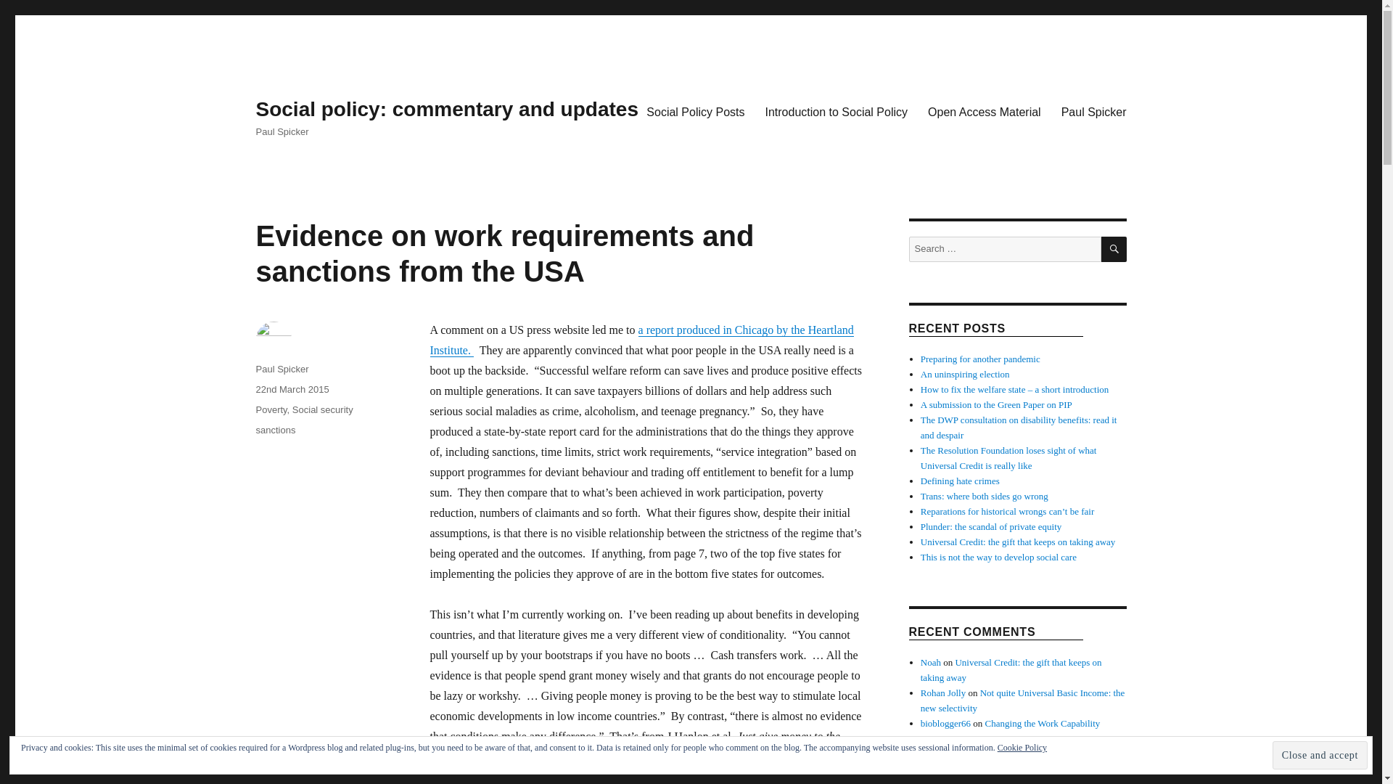  What do you see at coordinates (695, 111) in the screenshot?
I see `Social Policy Posts` at bounding box center [695, 111].